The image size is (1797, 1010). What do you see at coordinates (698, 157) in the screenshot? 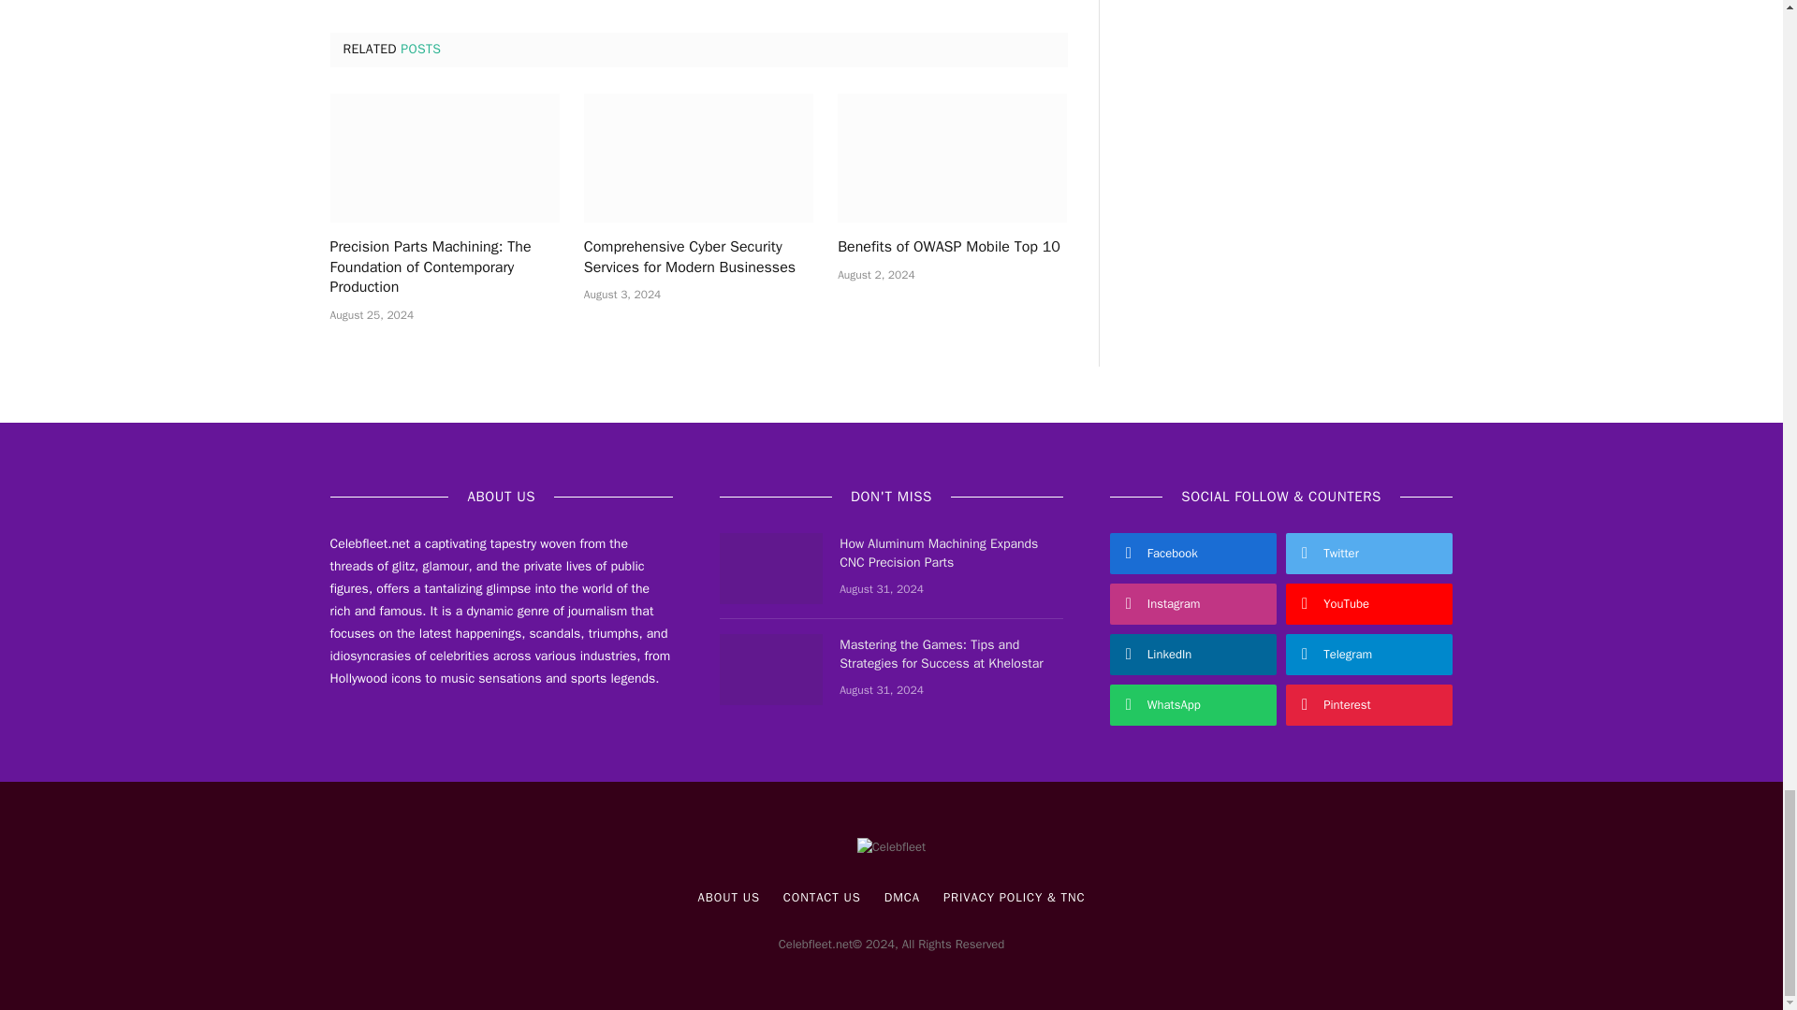
I see `Comprehensive Cyber Security Services for Modern Businesses` at bounding box center [698, 157].